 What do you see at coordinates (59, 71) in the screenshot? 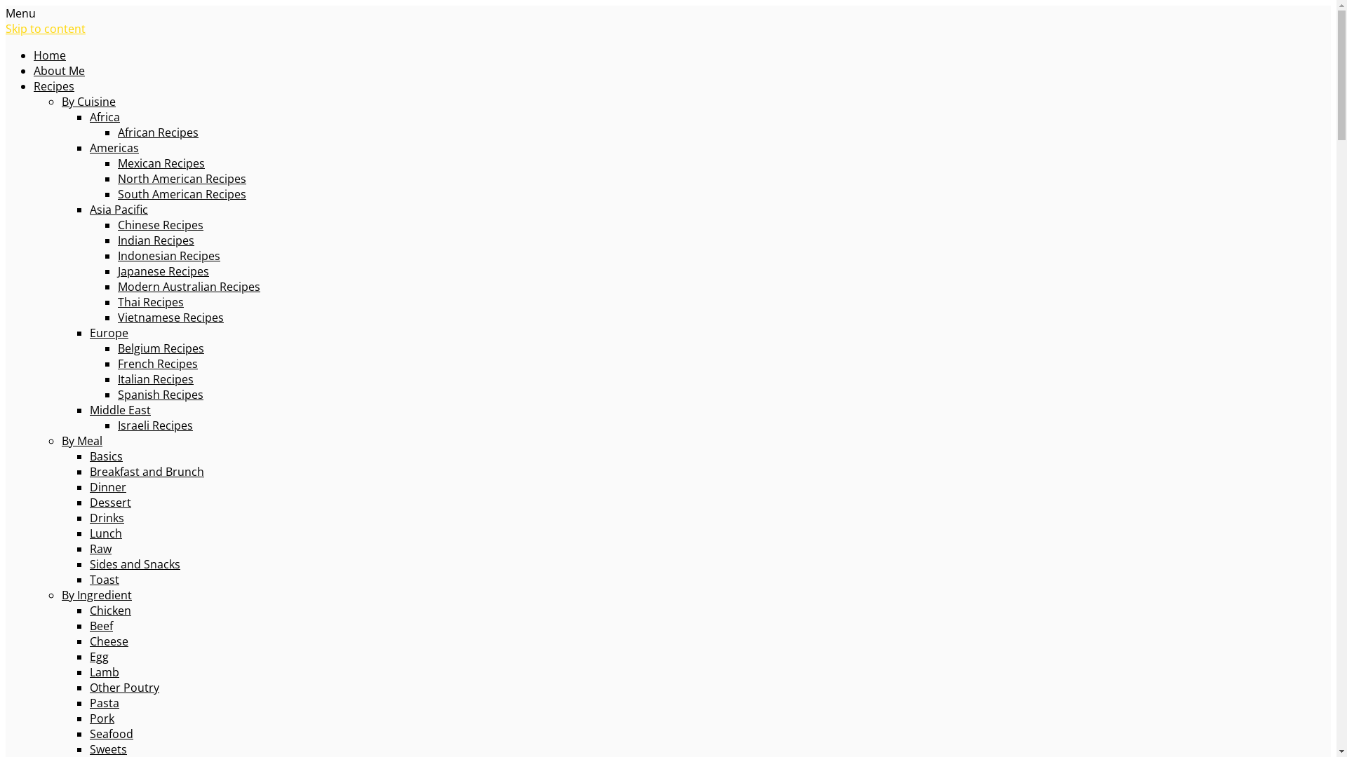
I see `About Me` at bounding box center [59, 71].